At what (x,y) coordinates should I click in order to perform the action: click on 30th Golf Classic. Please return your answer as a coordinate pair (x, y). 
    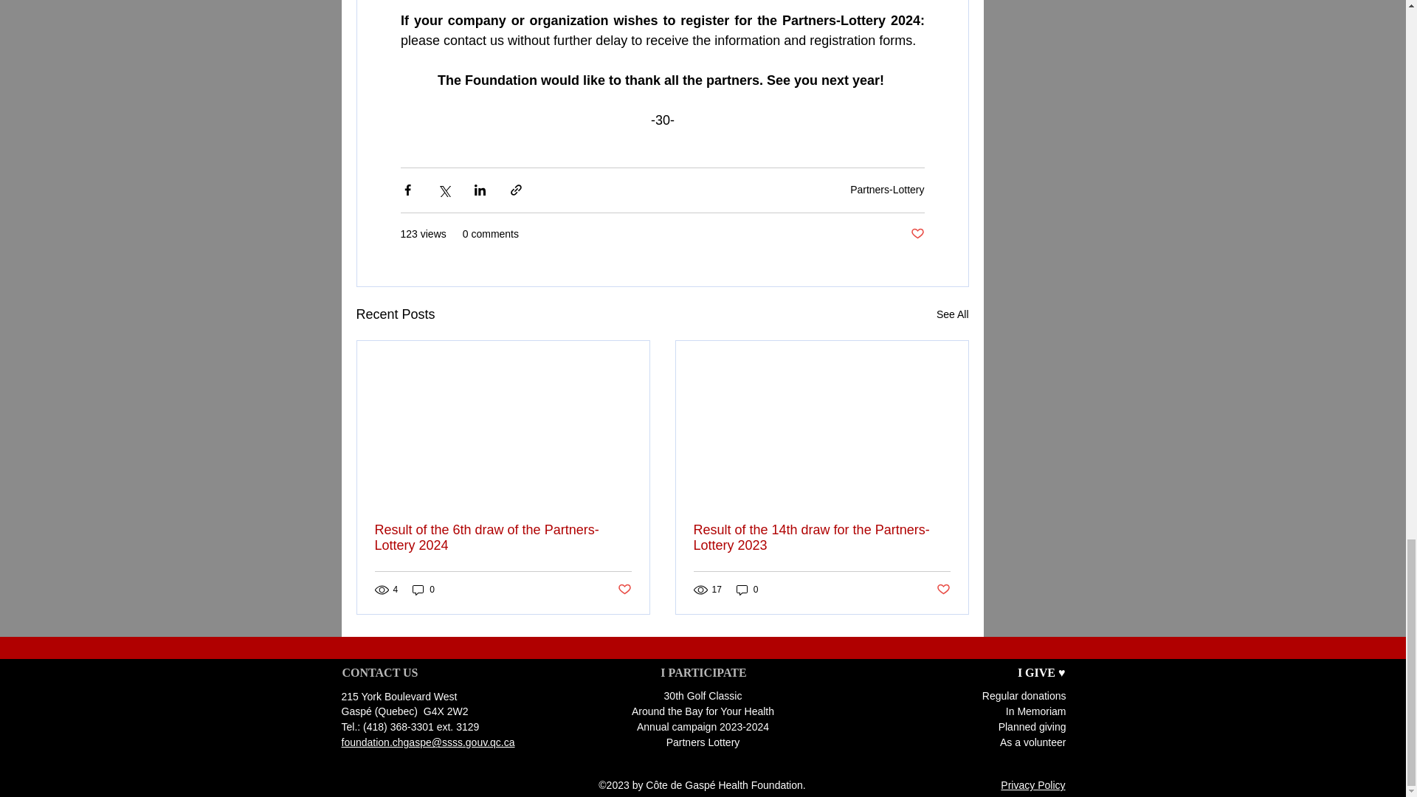
    Looking at the image, I should click on (703, 696).